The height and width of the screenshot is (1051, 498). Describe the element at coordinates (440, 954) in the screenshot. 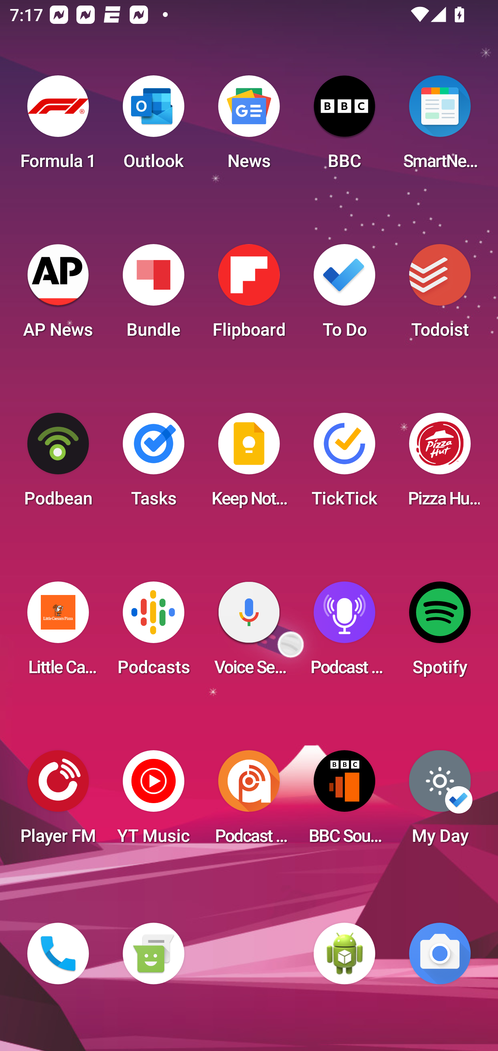

I see `Camera` at that location.